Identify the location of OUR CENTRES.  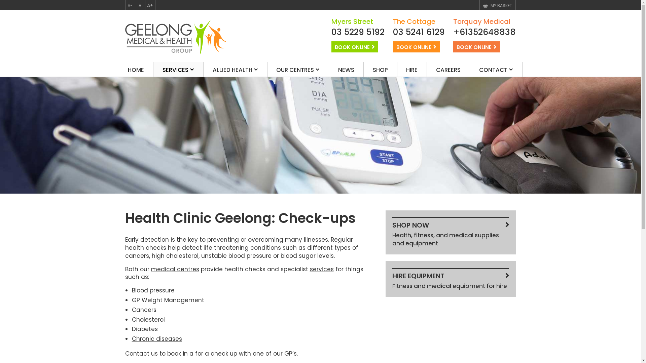
(298, 69).